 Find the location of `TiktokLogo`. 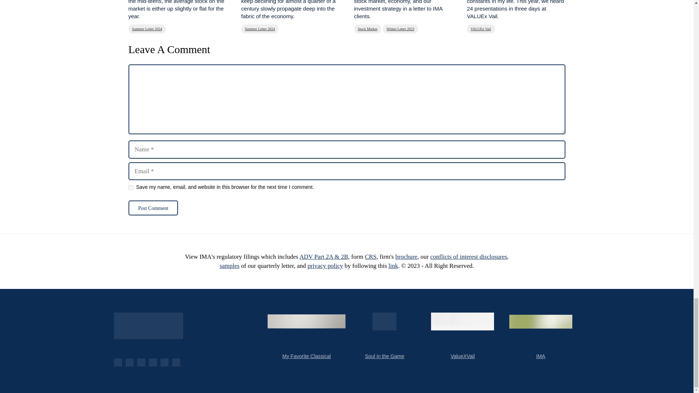

TiktokLogo is located at coordinates (175, 362).